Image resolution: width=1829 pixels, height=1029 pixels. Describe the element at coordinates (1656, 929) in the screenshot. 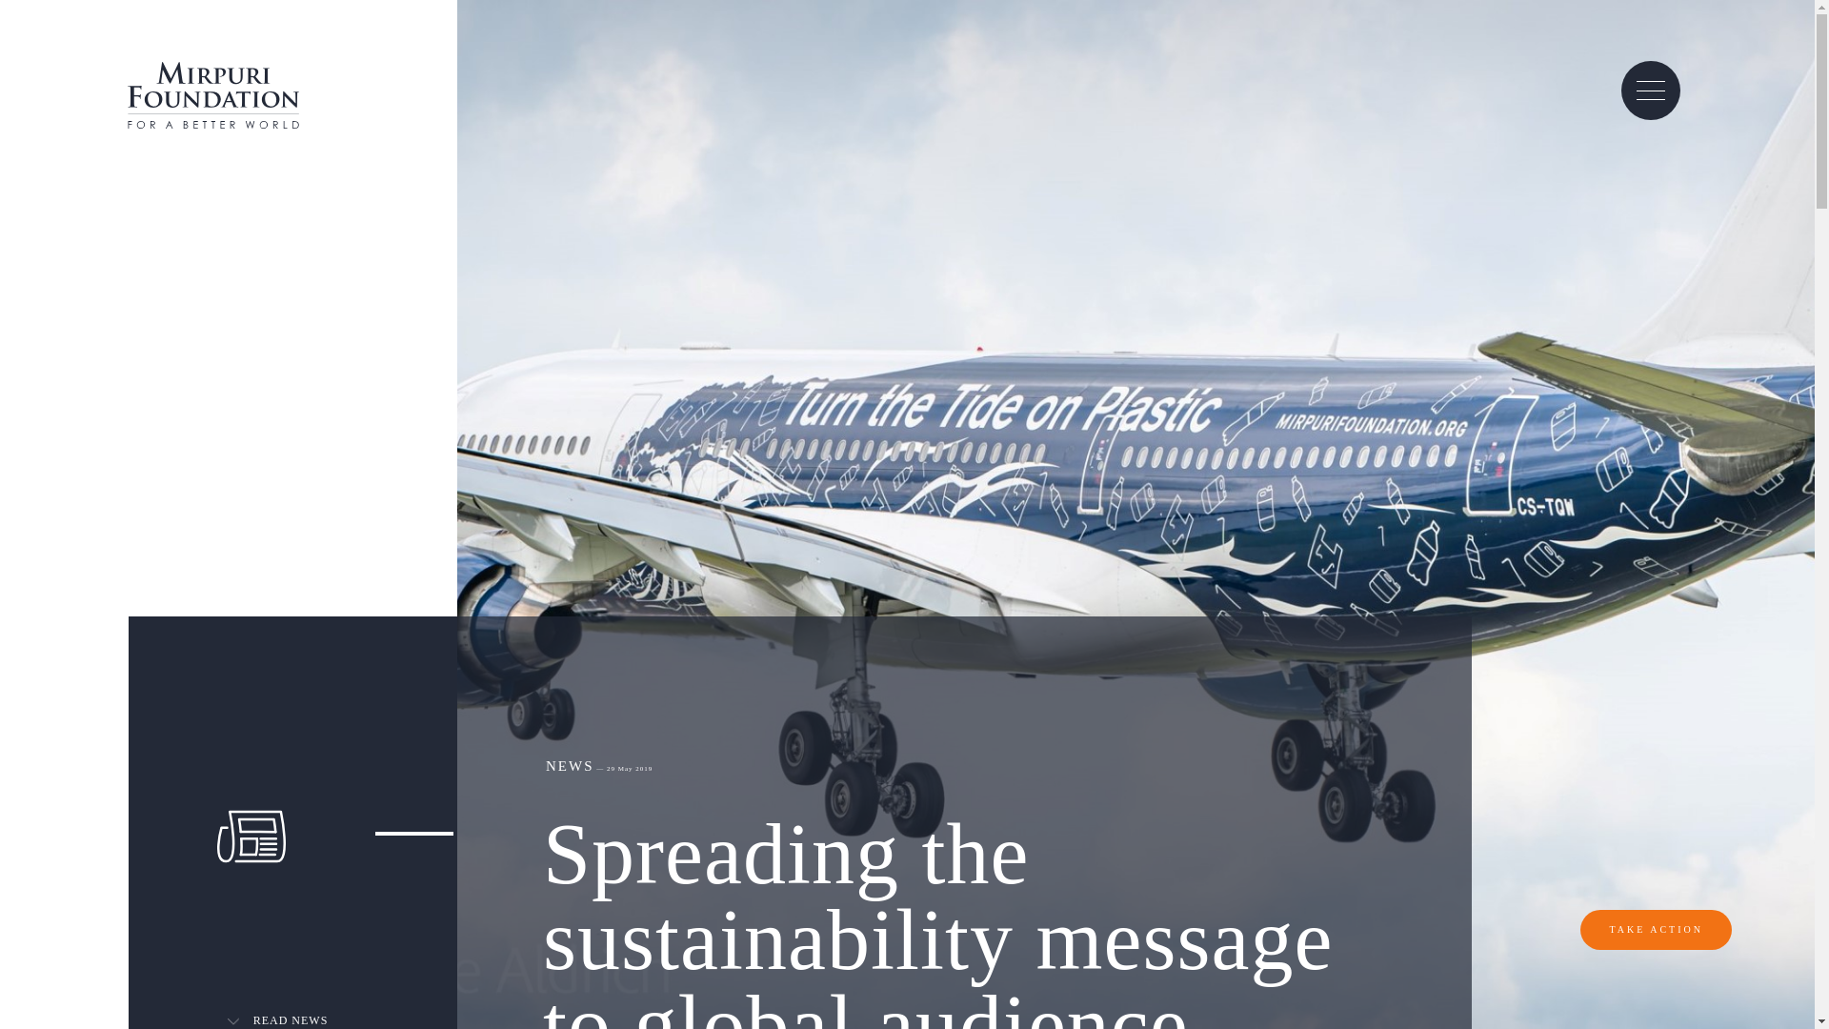

I see `TAKE ACTION` at that location.